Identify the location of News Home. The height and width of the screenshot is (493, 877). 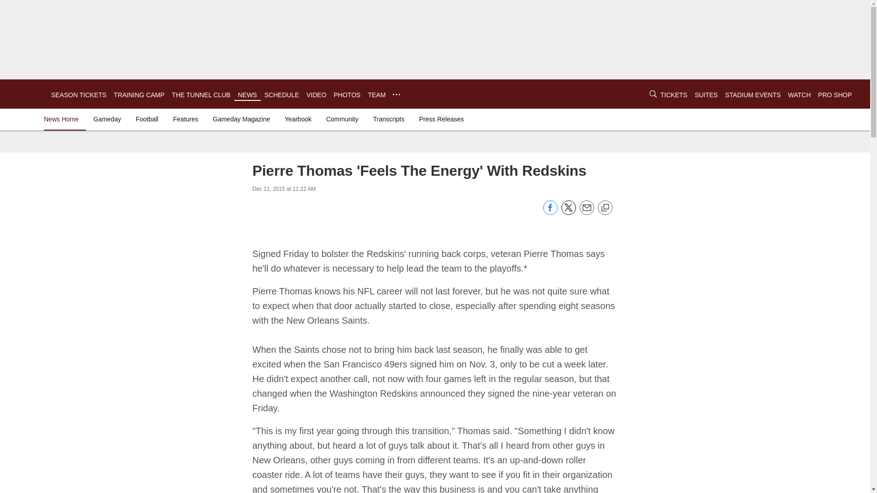
(63, 119).